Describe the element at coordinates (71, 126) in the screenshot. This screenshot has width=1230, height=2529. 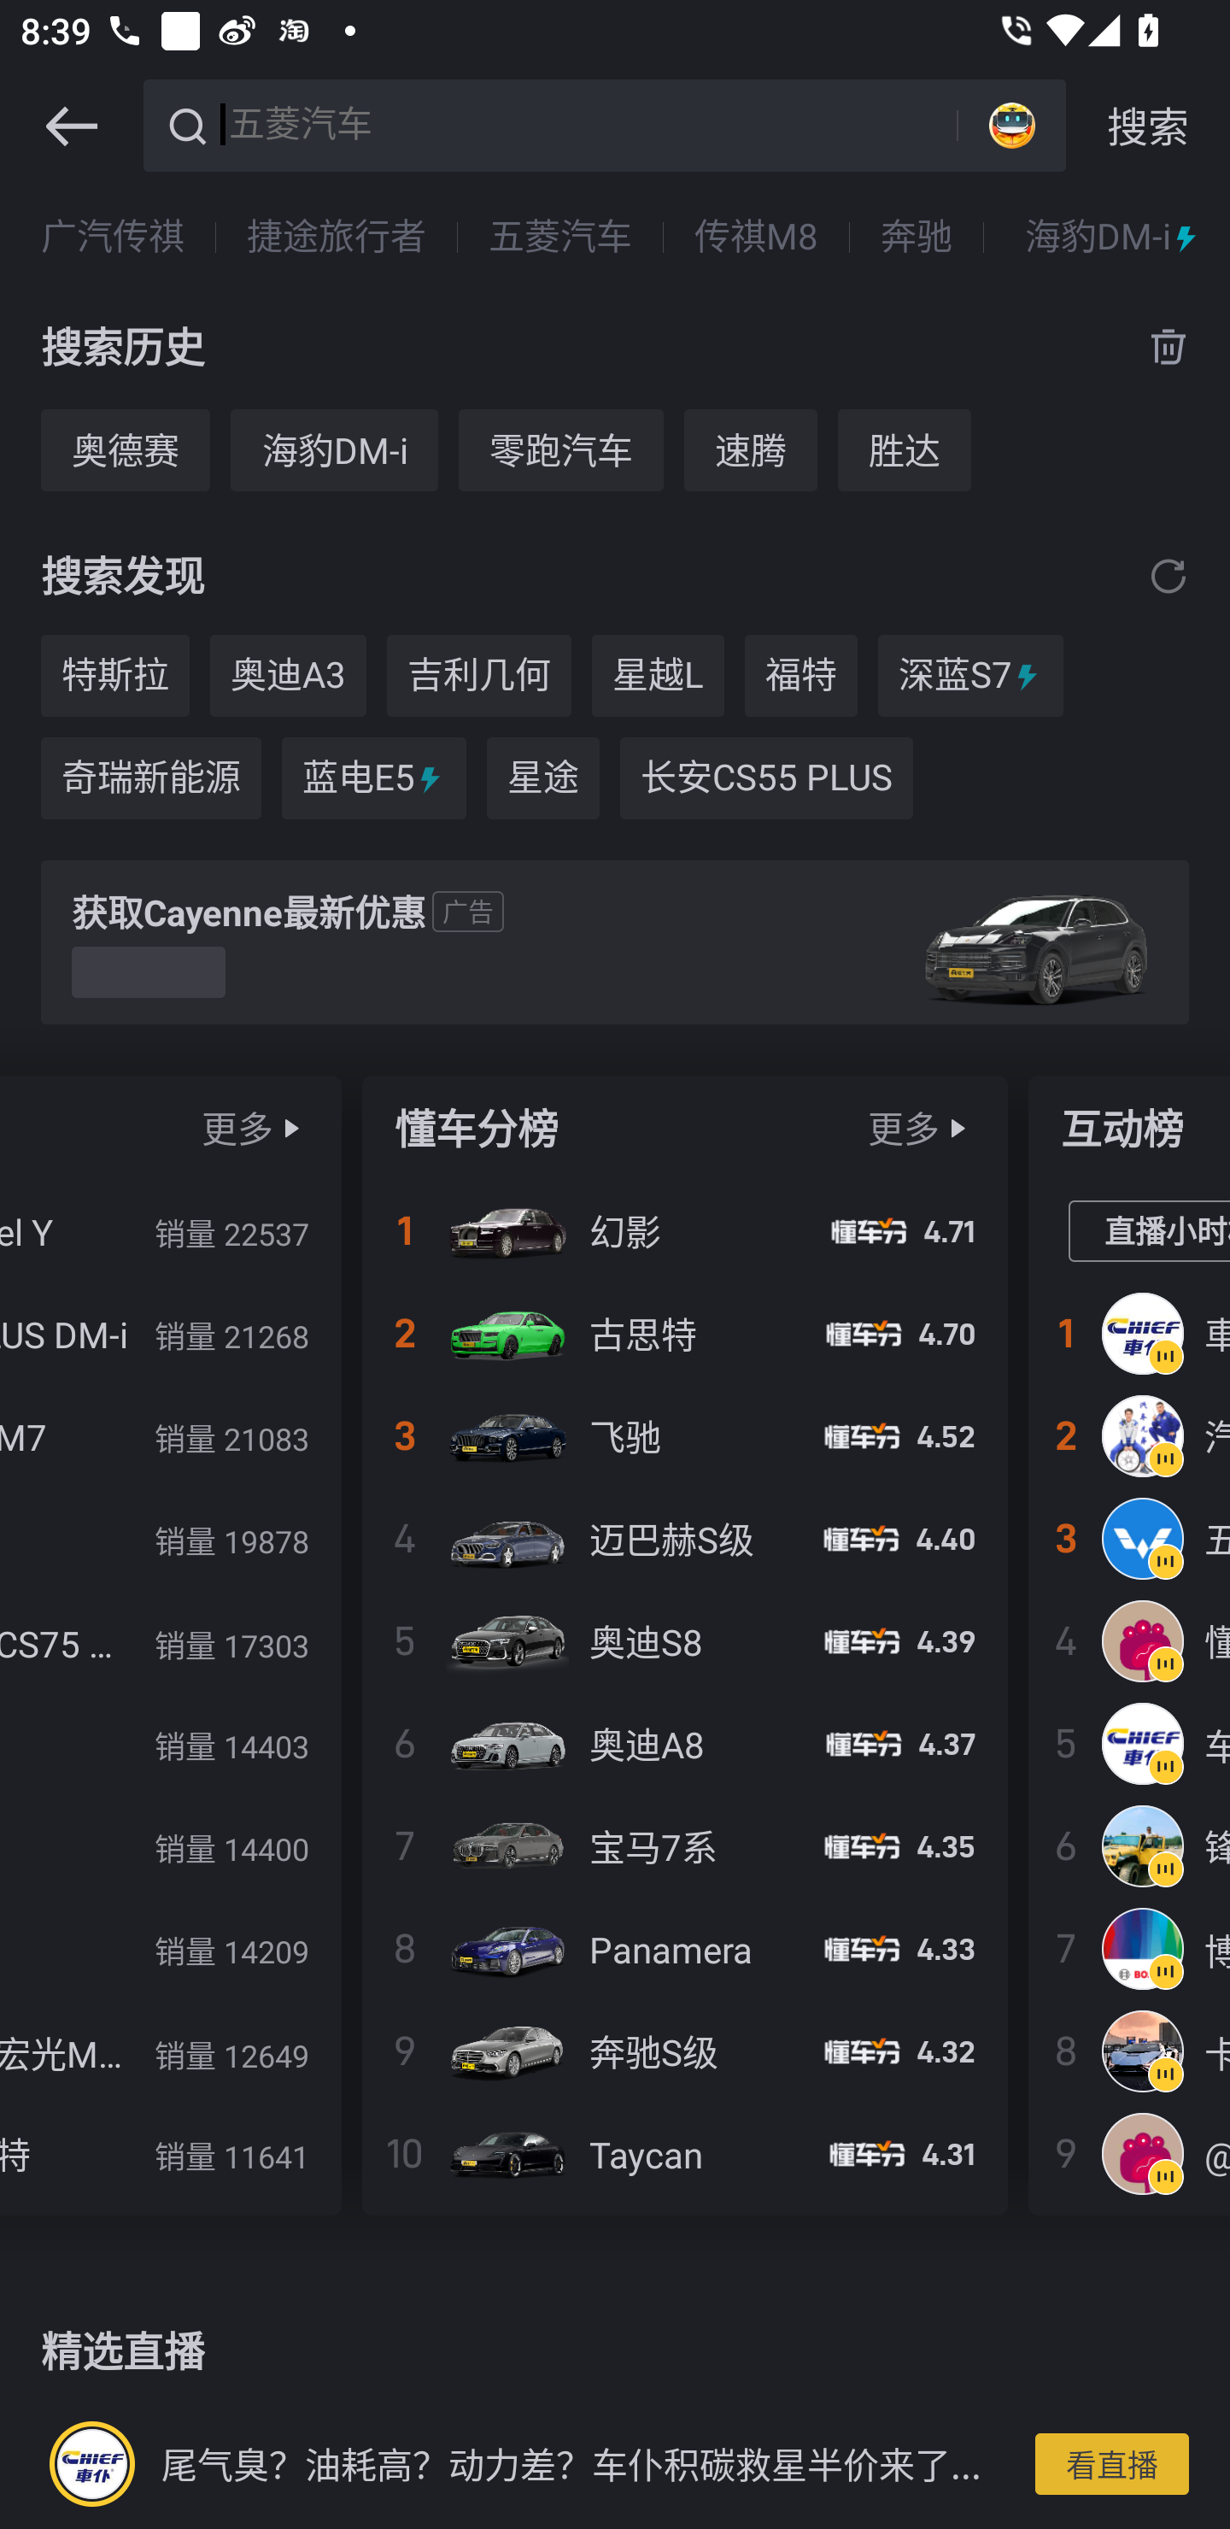
I see `` at that location.